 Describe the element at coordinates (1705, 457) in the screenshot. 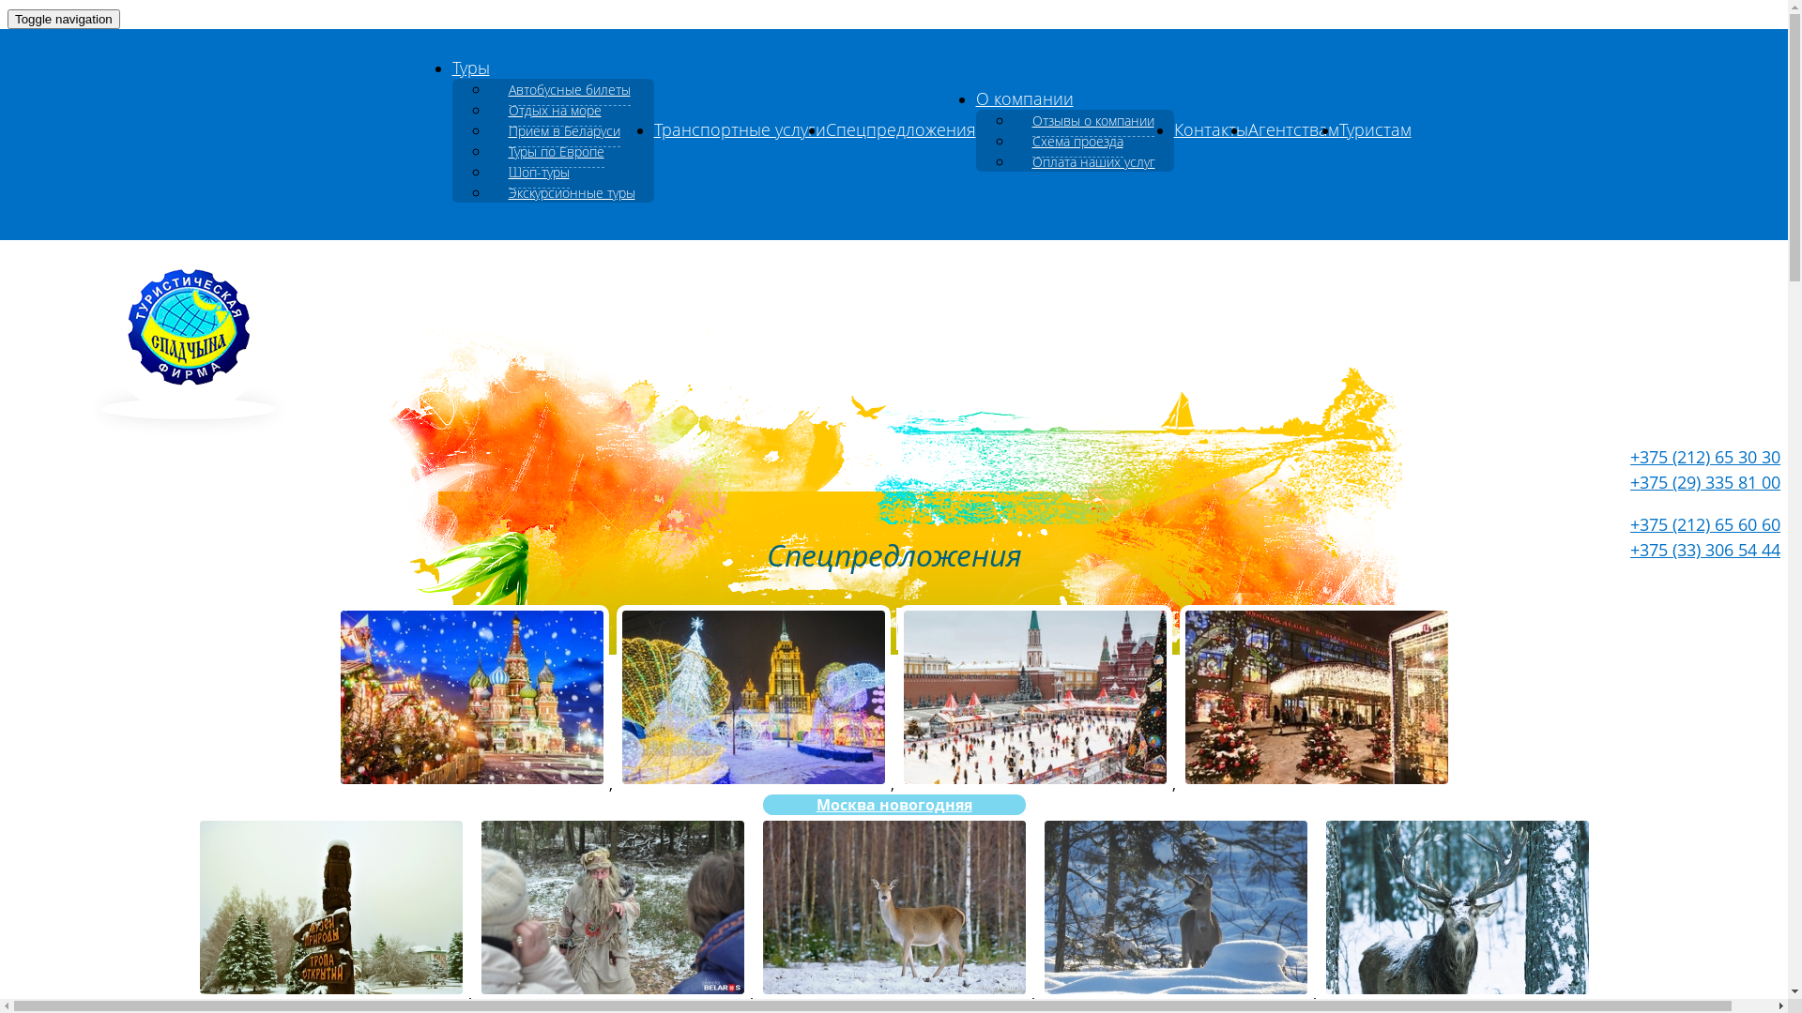

I see `+375 (212) 65 30 30` at that location.